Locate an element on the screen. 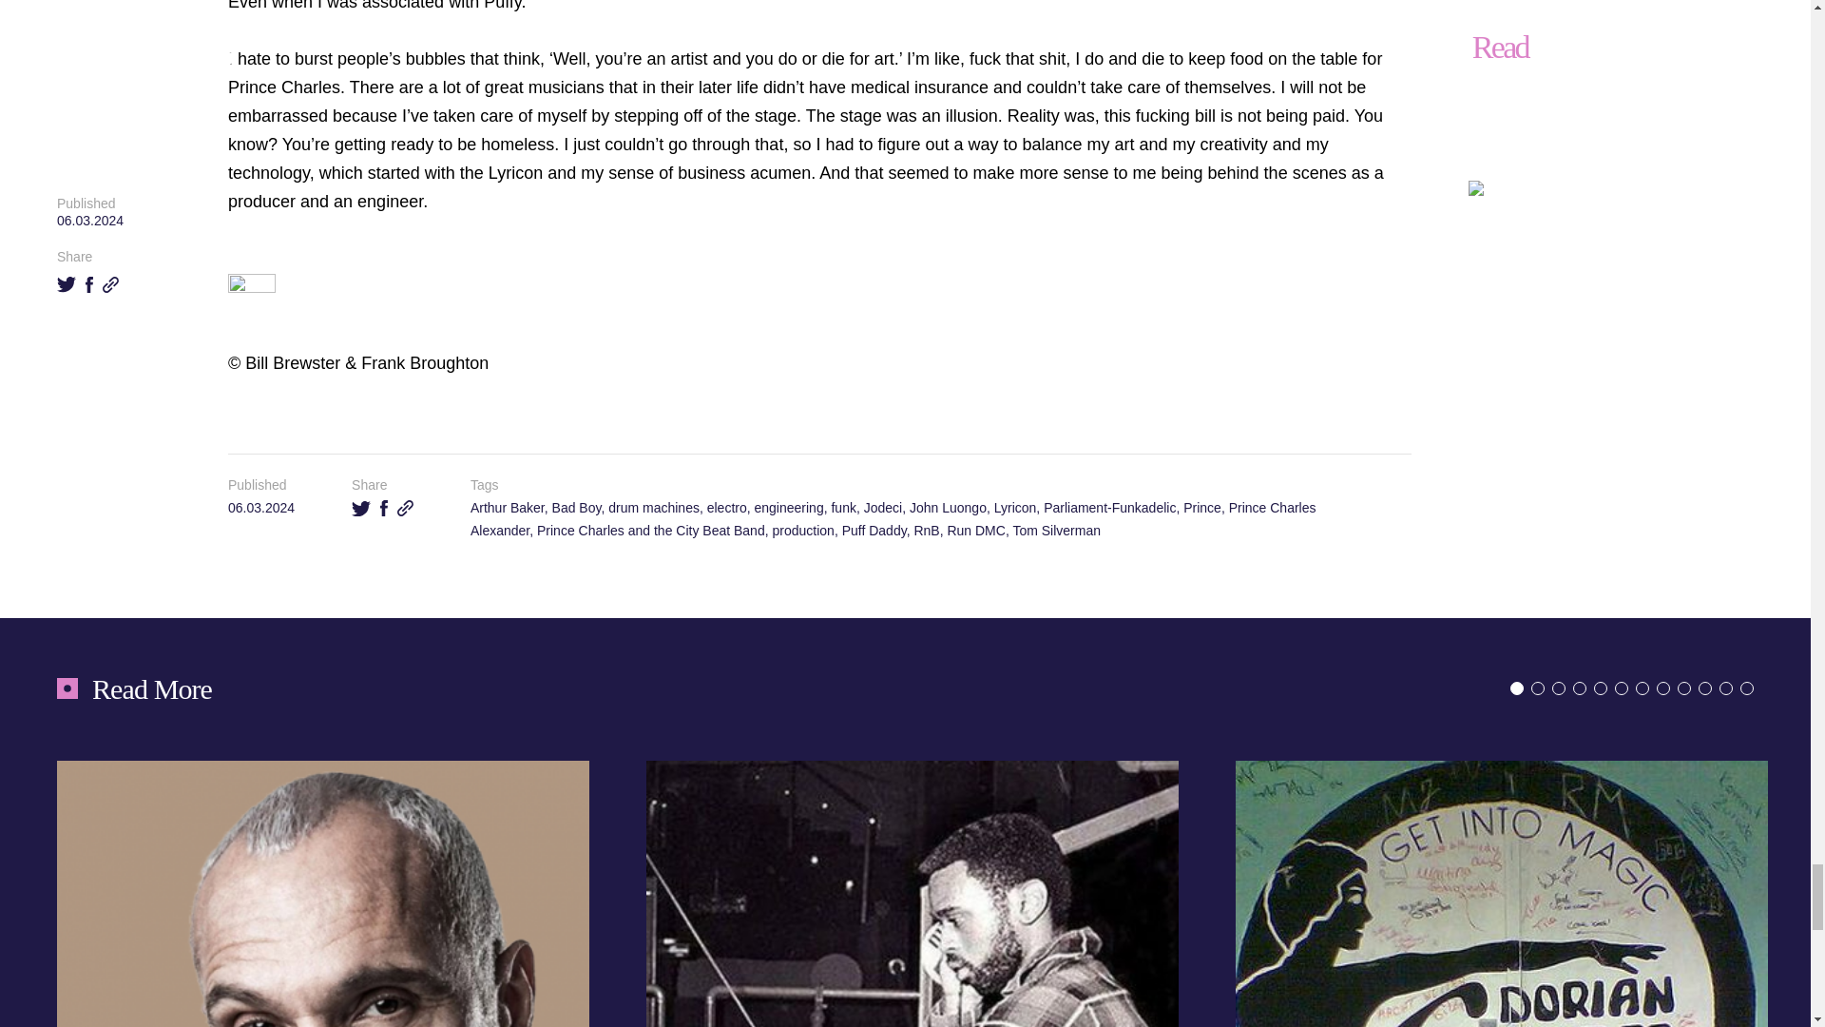 The image size is (1825, 1027). Prince Charles and the City Beat Band is located at coordinates (650, 530).